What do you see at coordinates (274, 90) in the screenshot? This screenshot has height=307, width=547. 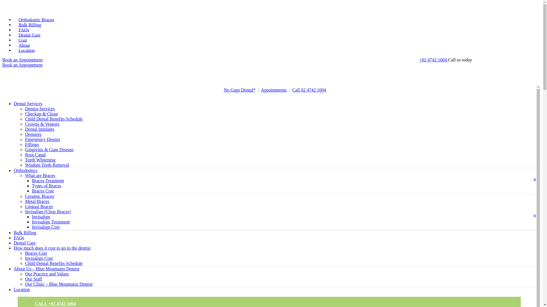 I see `Appointments` at bounding box center [274, 90].